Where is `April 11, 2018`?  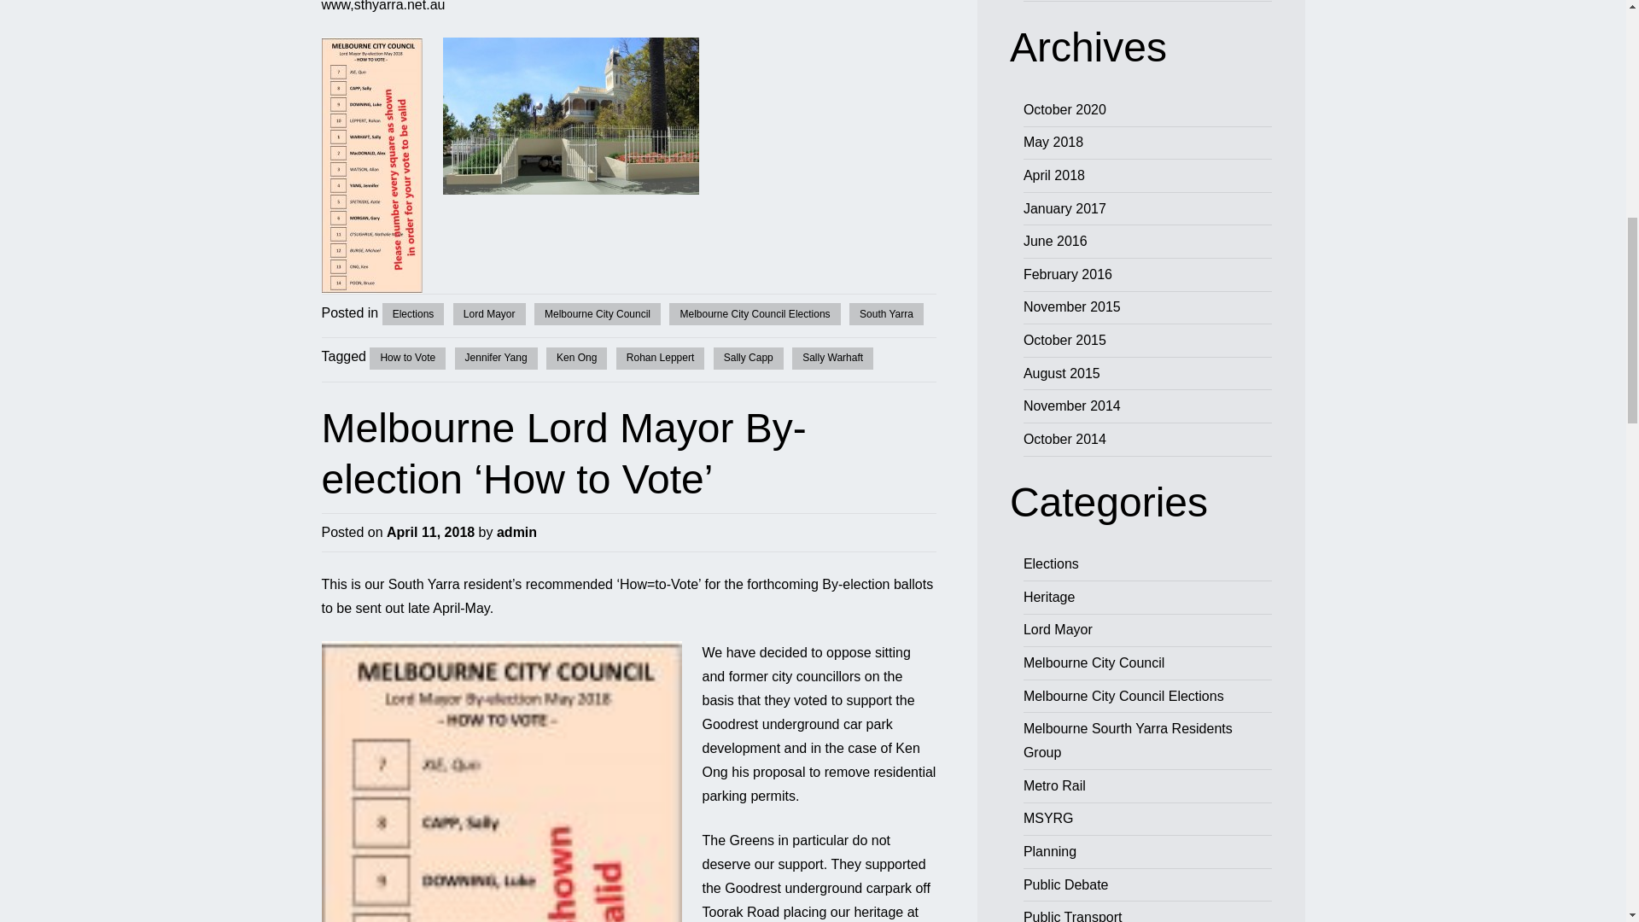
April 11, 2018 is located at coordinates (430, 531).